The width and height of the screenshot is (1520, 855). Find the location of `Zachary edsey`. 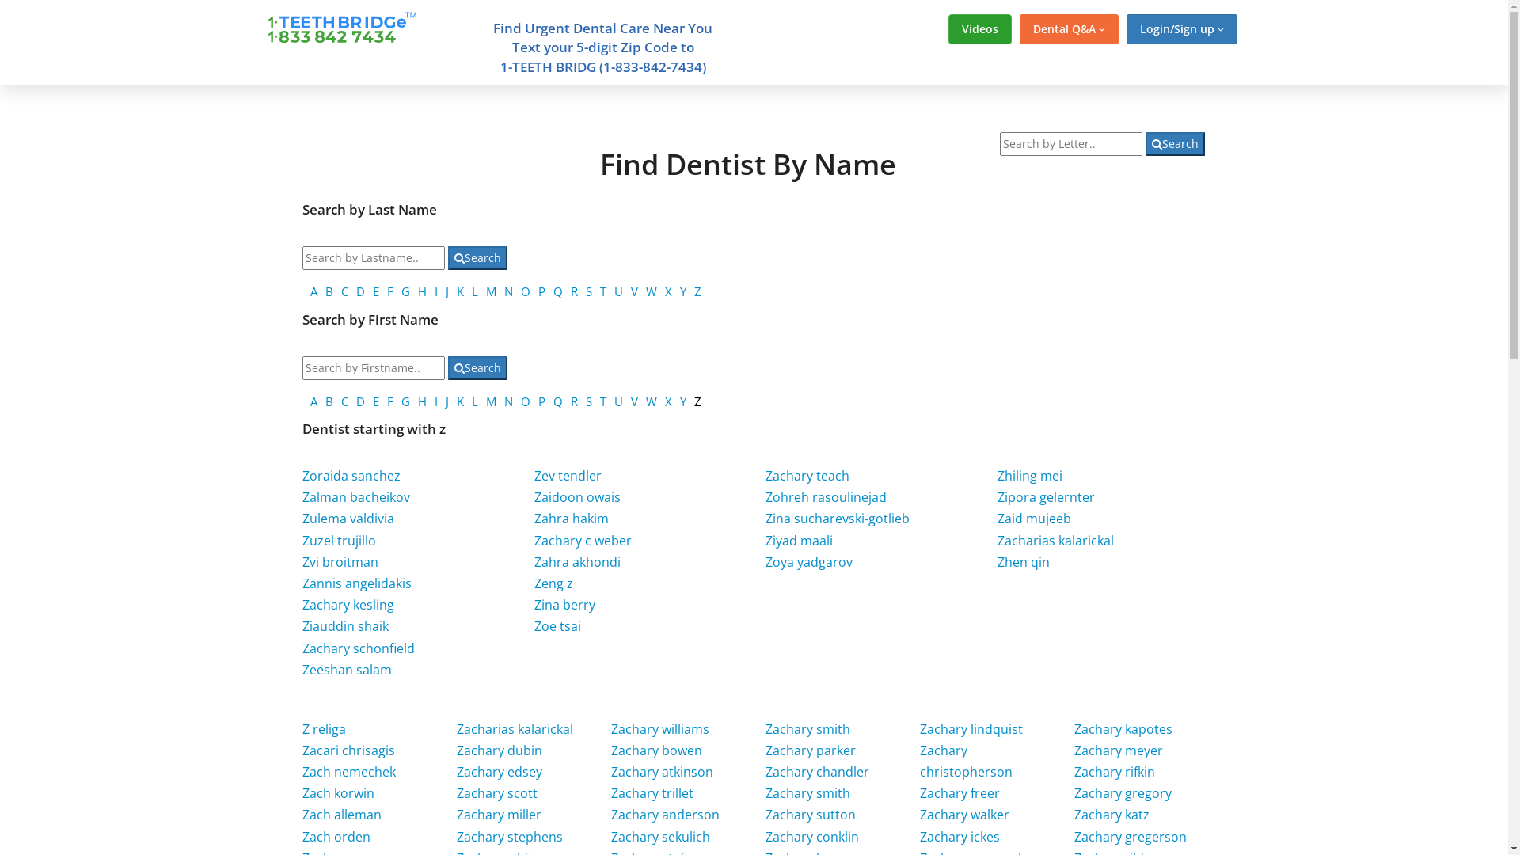

Zachary edsey is located at coordinates (500, 772).